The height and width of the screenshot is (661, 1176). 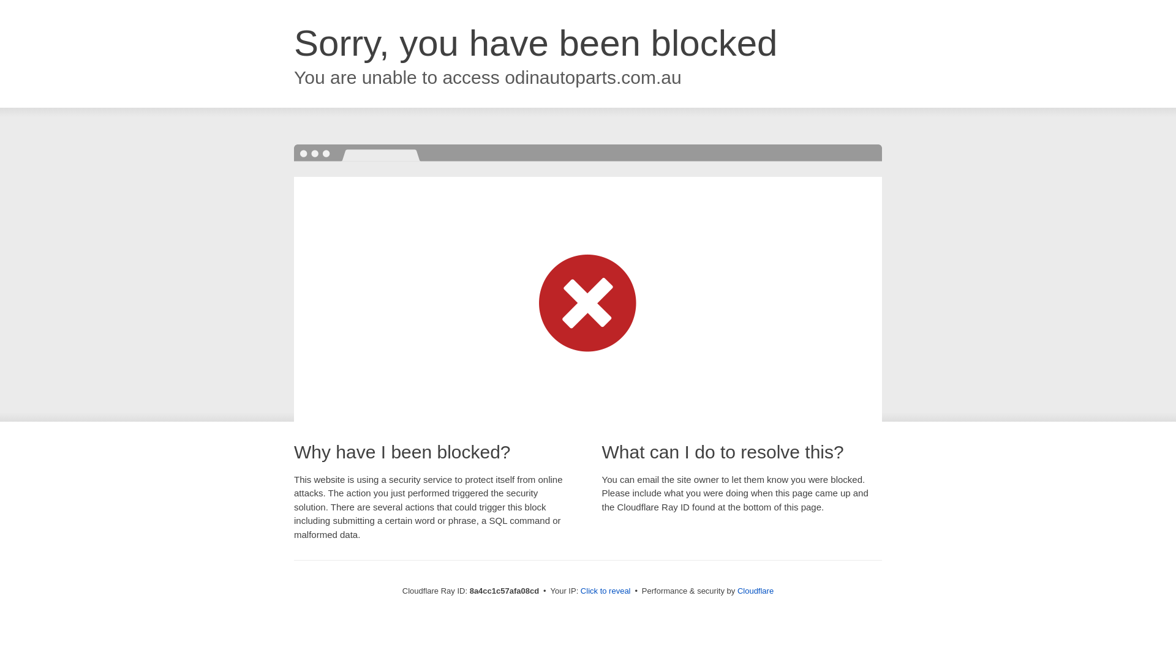 What do you see at coordinates (605, 591) in the screenshot?
I see `Click to reveal` at bounding box center [605, 591].